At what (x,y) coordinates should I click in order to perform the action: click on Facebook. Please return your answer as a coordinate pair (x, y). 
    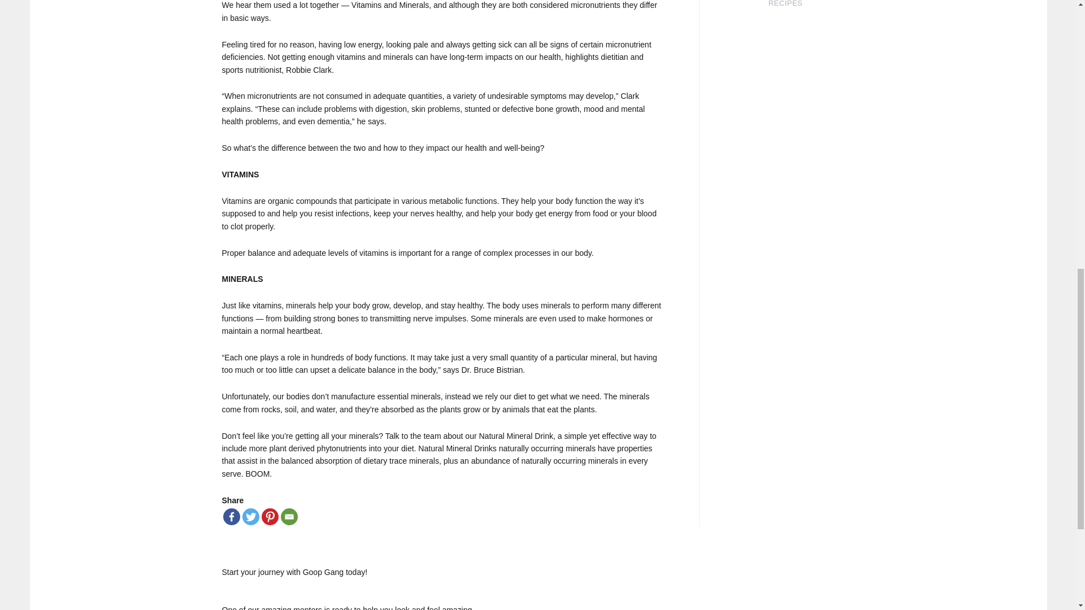
    Looking at the image, I should click on (231, 516).